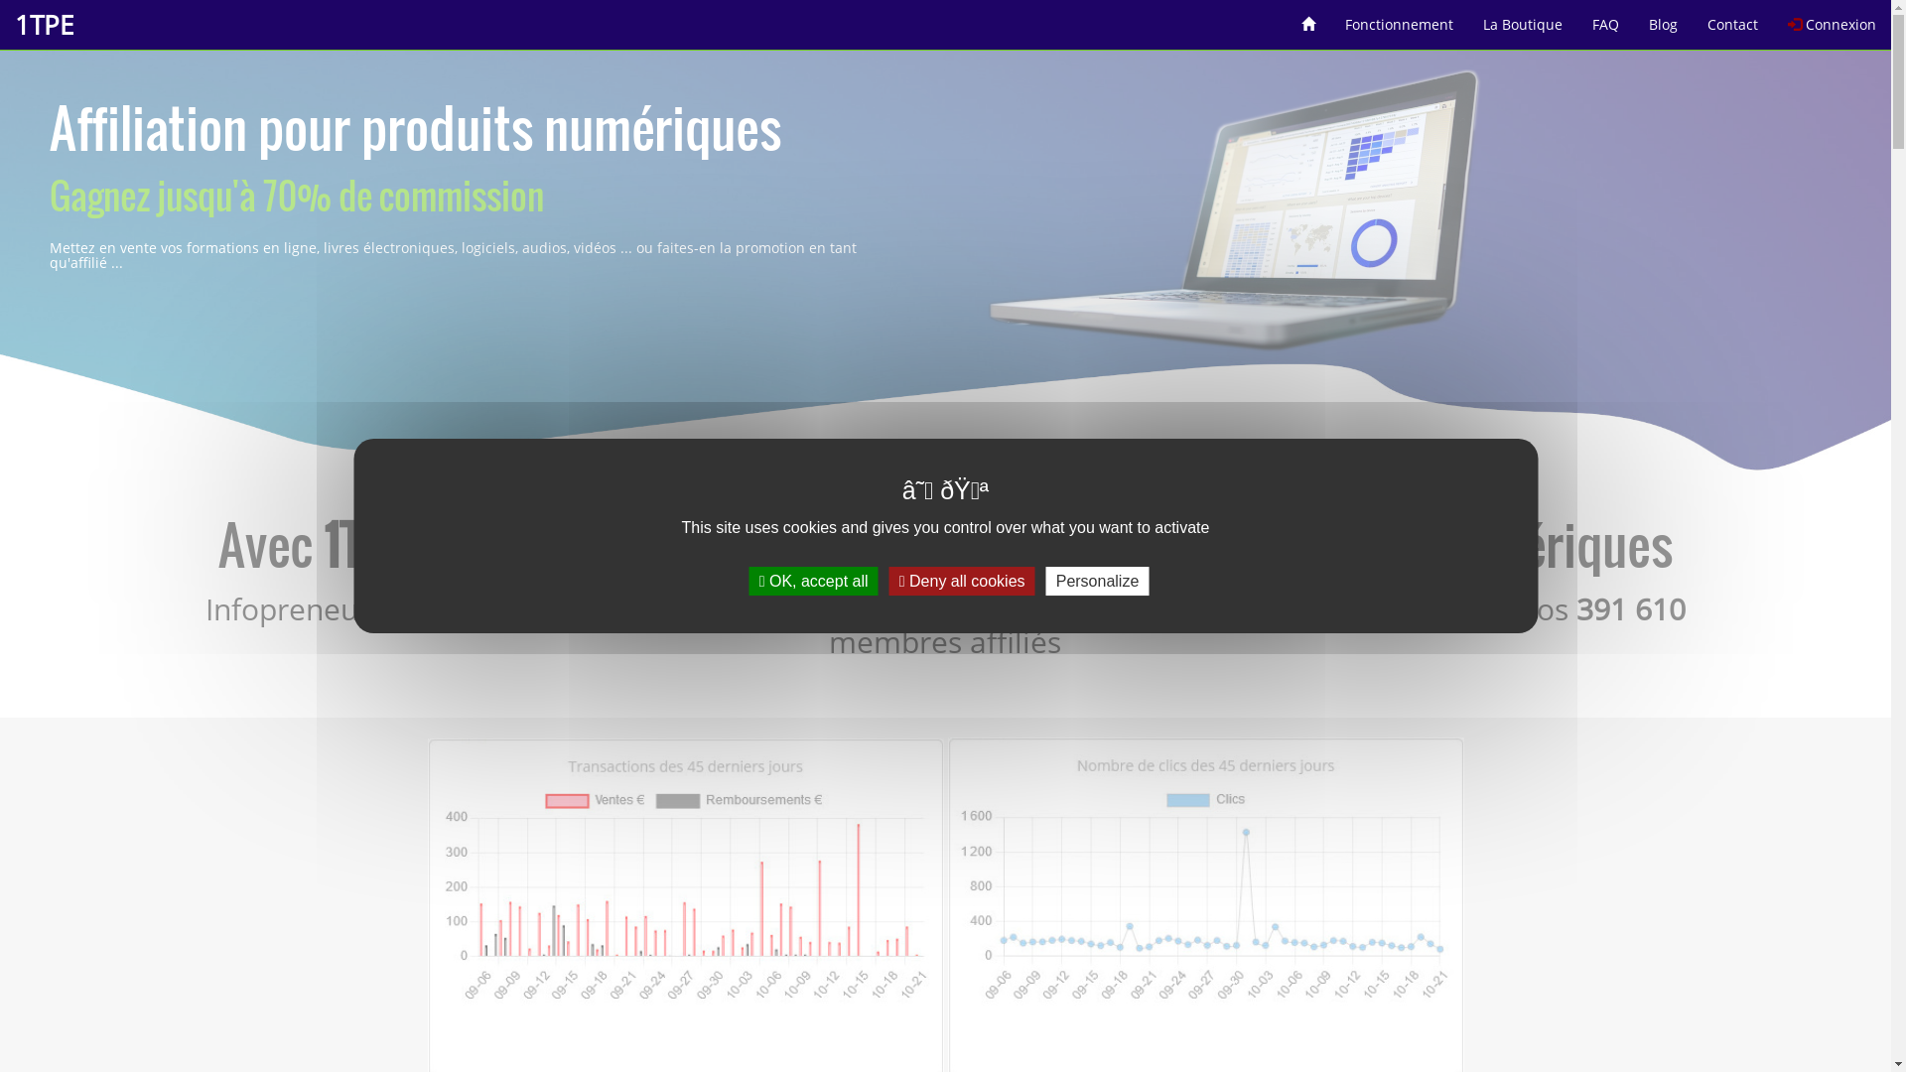  What do you see at coordinates (1523, 18) in the screenshot?
I see `La Boutique` at bounding box center [1523, 18].